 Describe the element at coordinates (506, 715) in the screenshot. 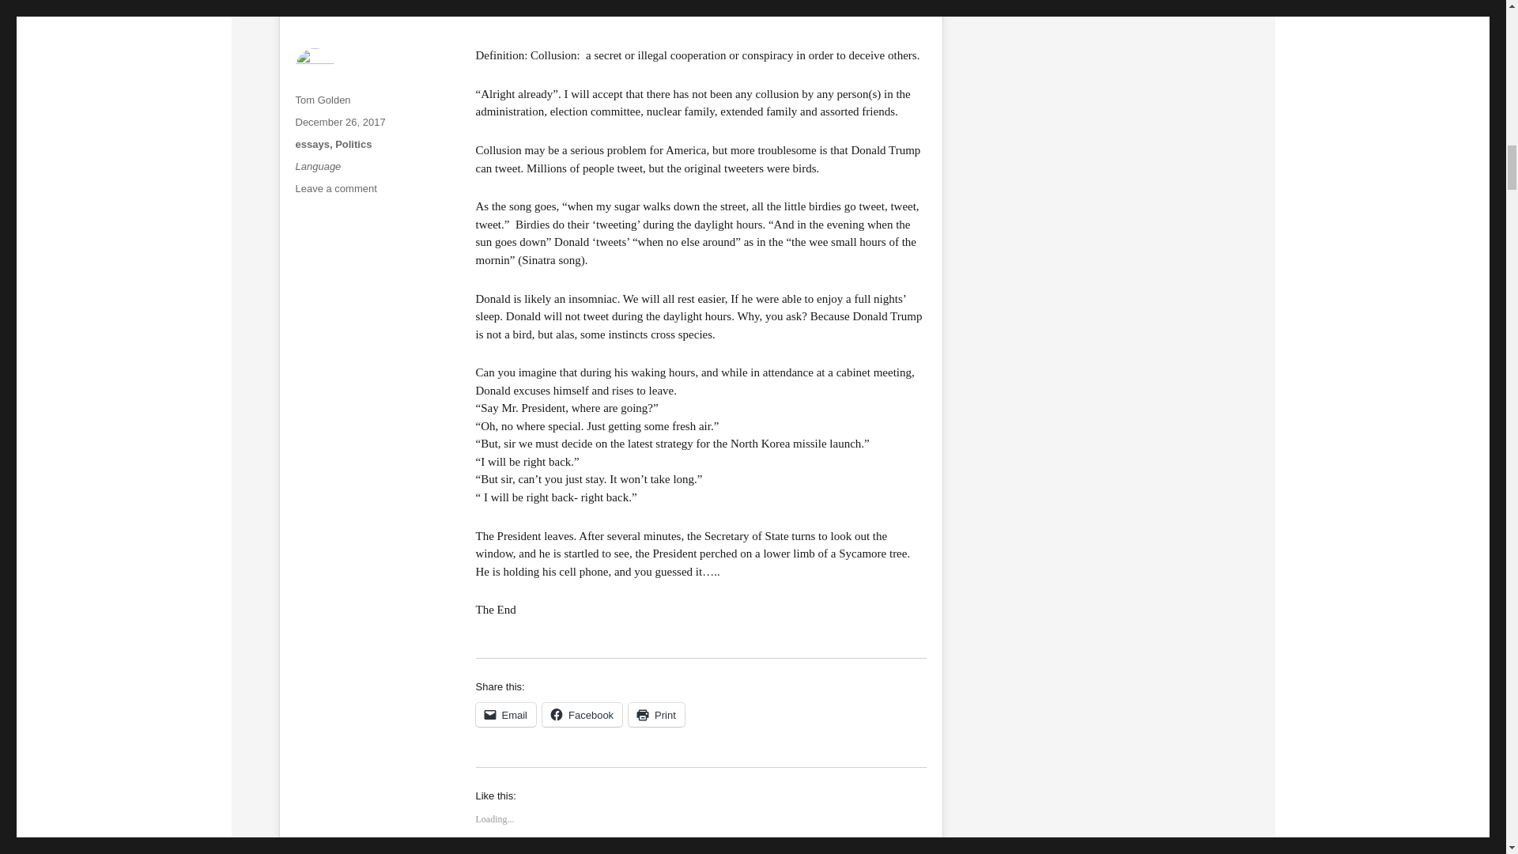

I see `Click to email a link to a friend` at that location.